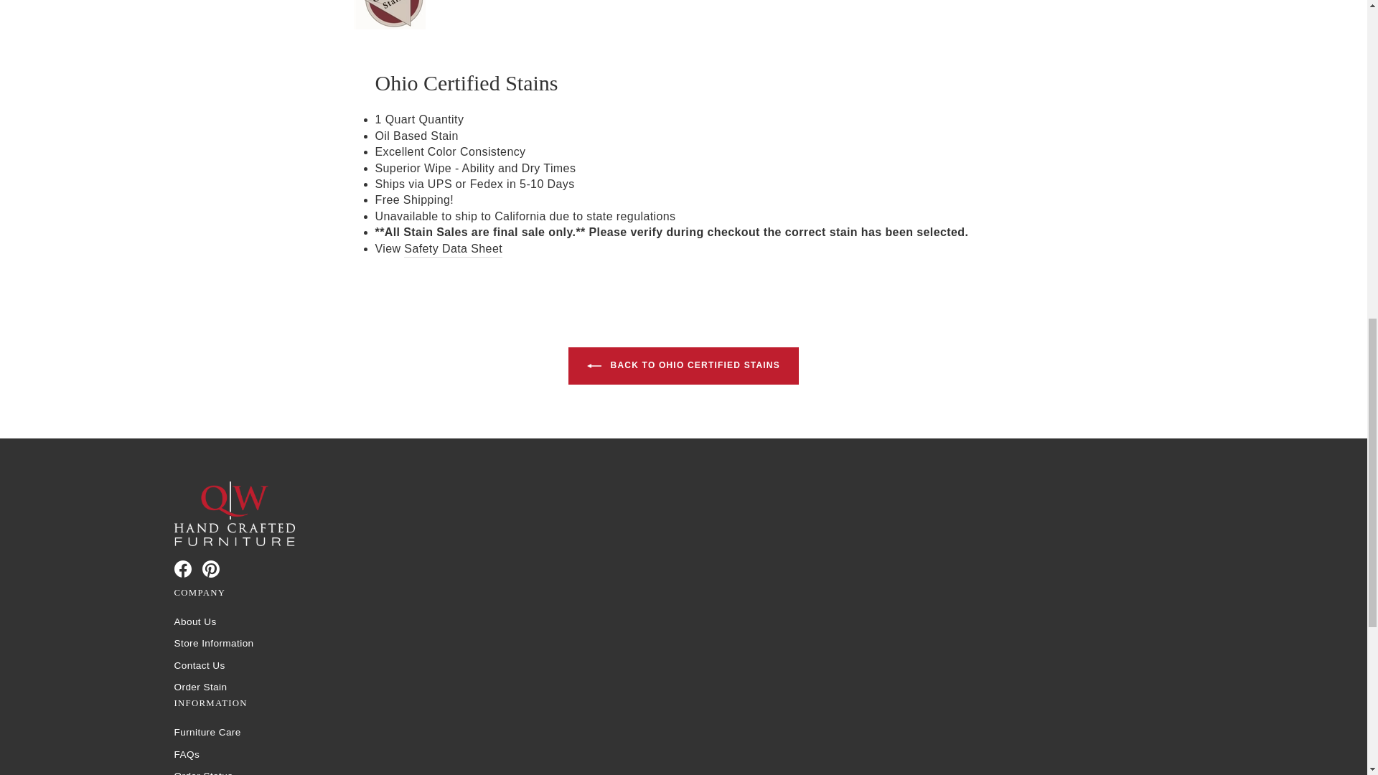 This screenshot has height=775, width=1378. Describe the element at coordinates (594, 366) in the screenshot. I see `ICON-LEFT-ARROW` at that location.